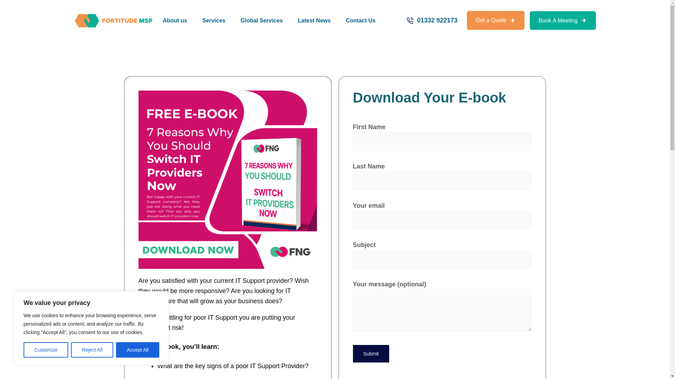 Image resolution: width=675 pixels, height=379 pixels. Describe the element at coordinates (371, 353) in the screenshot. I see `Submit` at that location.